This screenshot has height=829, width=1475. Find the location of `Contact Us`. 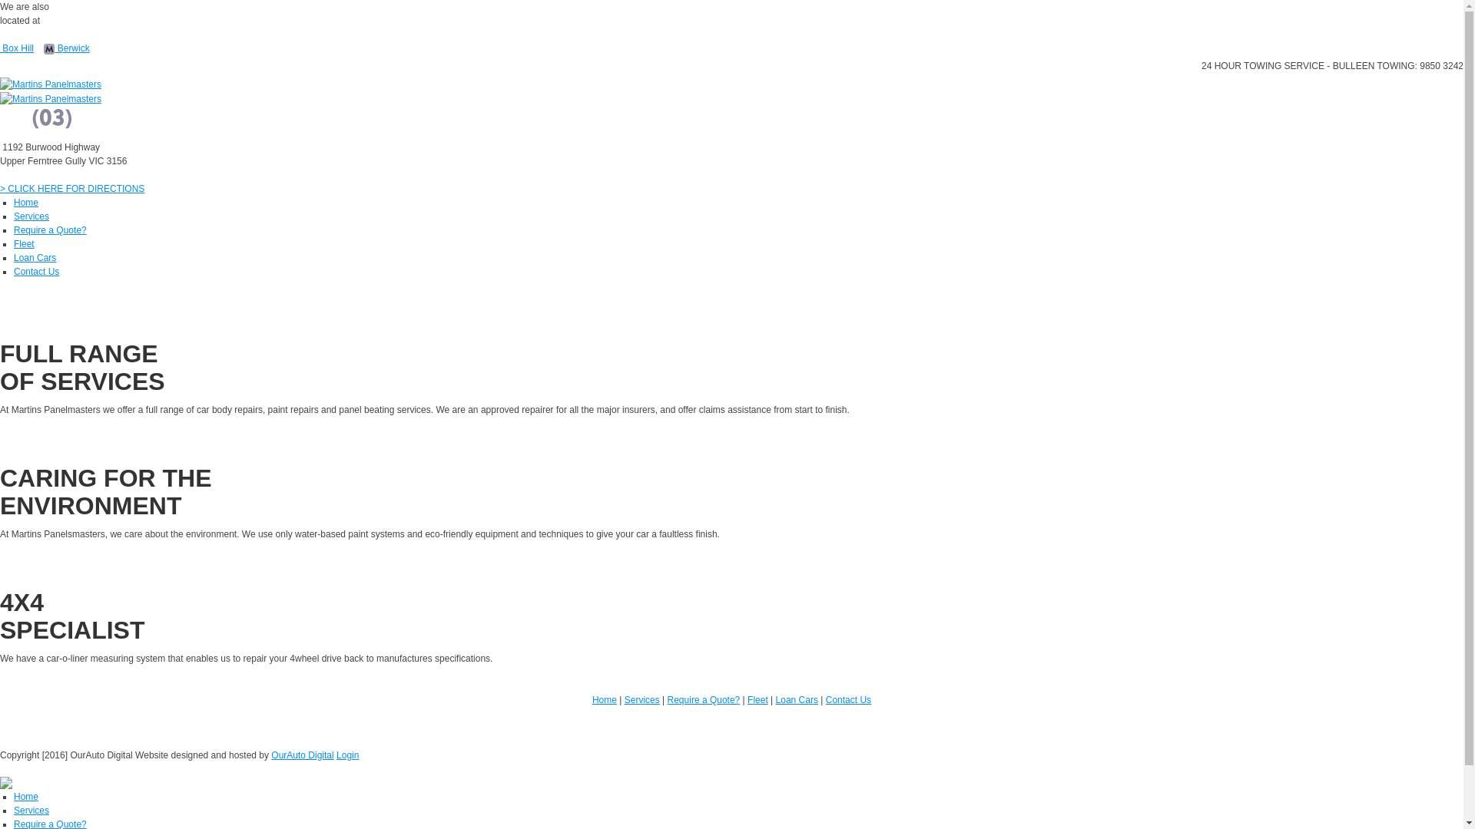

Contact Us is located at coordinates (848, 700).